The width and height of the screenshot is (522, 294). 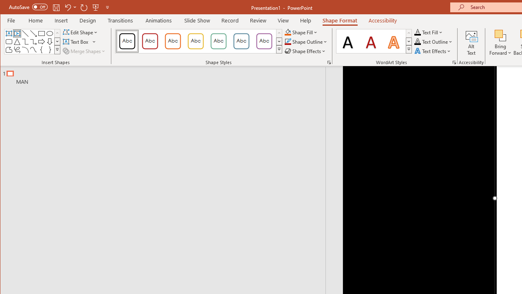 I want to click on Text Fill RGB(0, 0, 0), so click(x=418, y=32).